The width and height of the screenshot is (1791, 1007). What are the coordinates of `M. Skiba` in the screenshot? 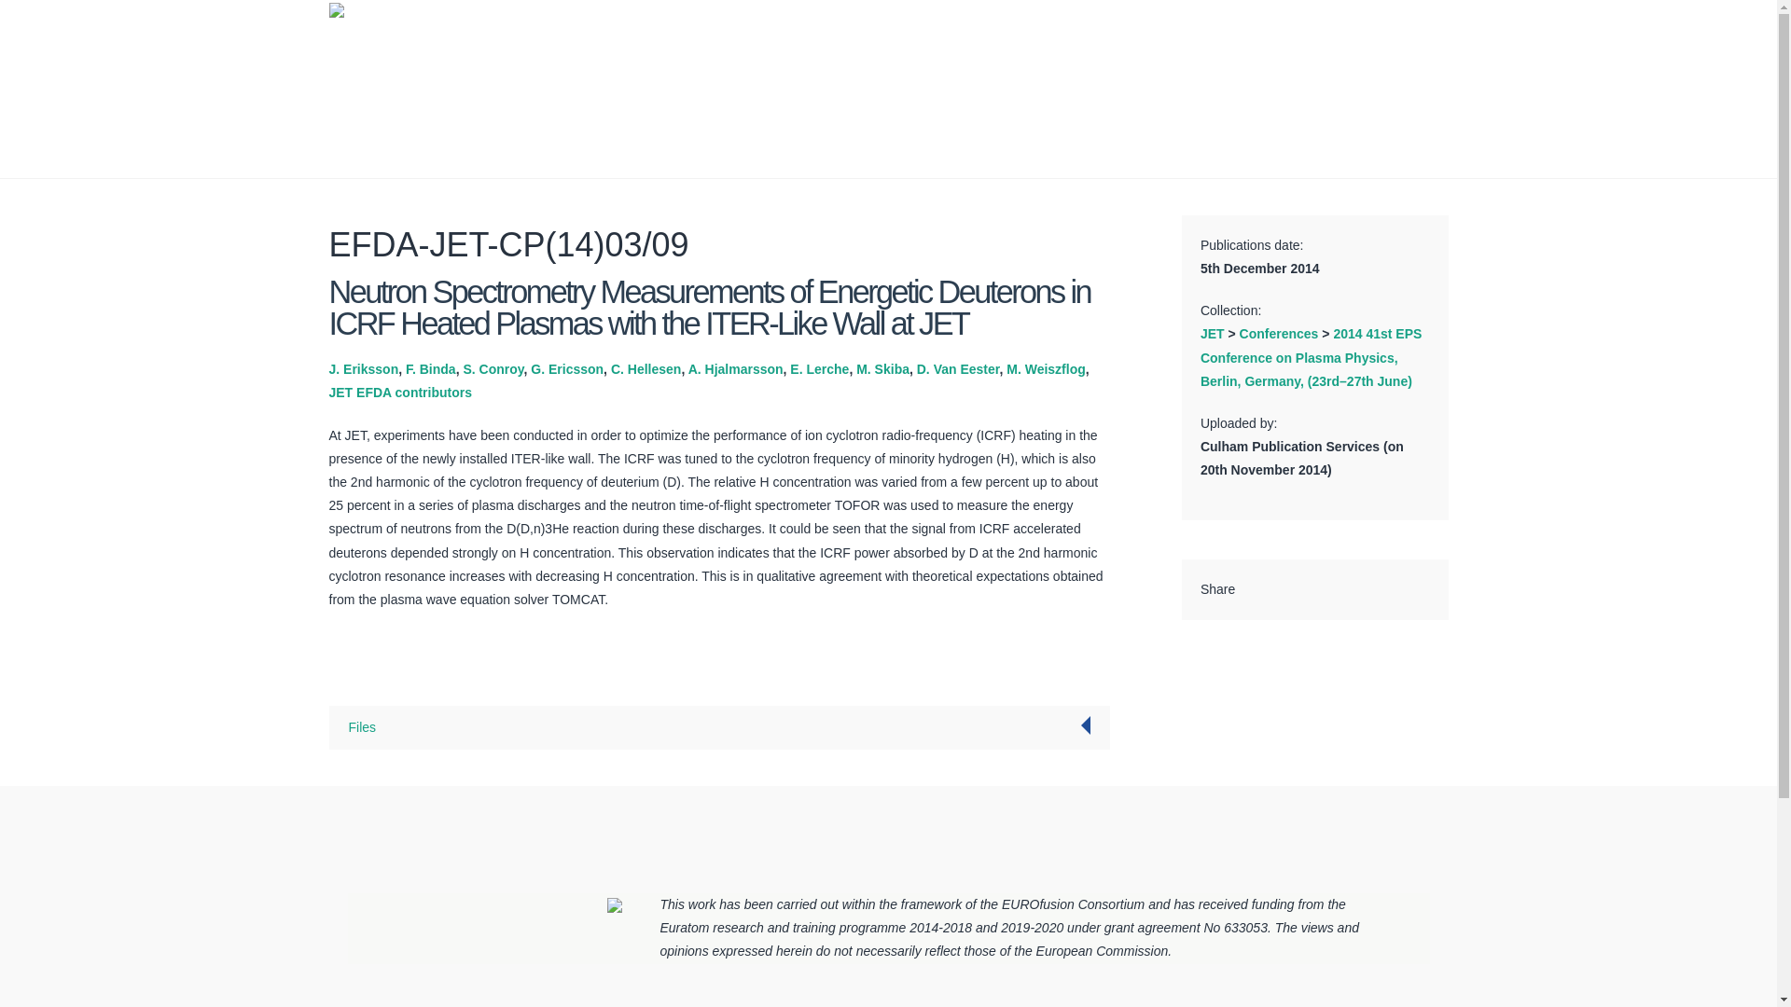 It's located at (882, 368).